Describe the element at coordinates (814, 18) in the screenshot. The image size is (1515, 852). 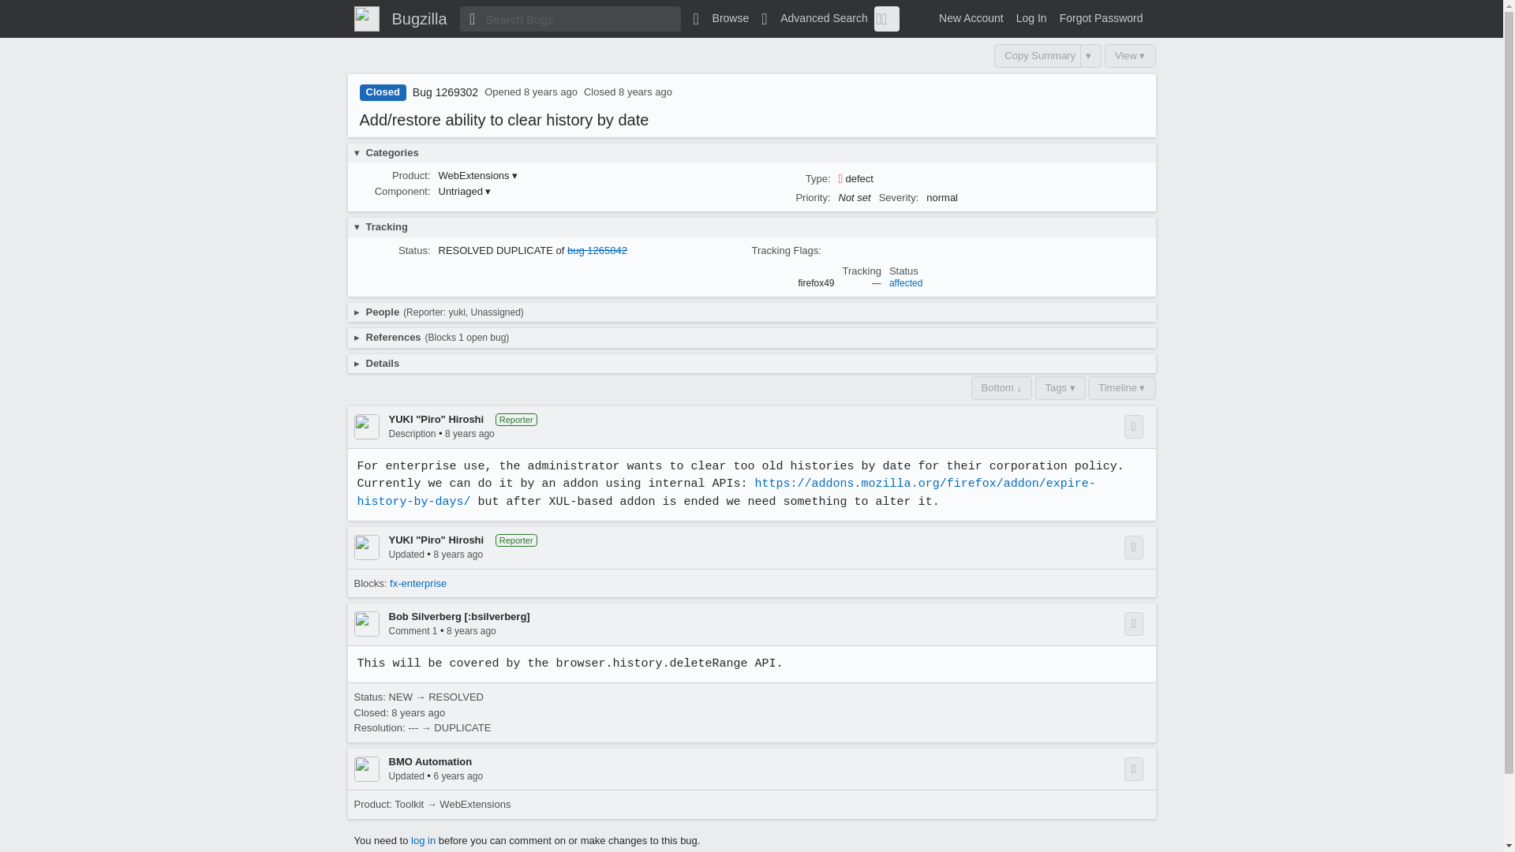
I see `Advanced Search` at that location.